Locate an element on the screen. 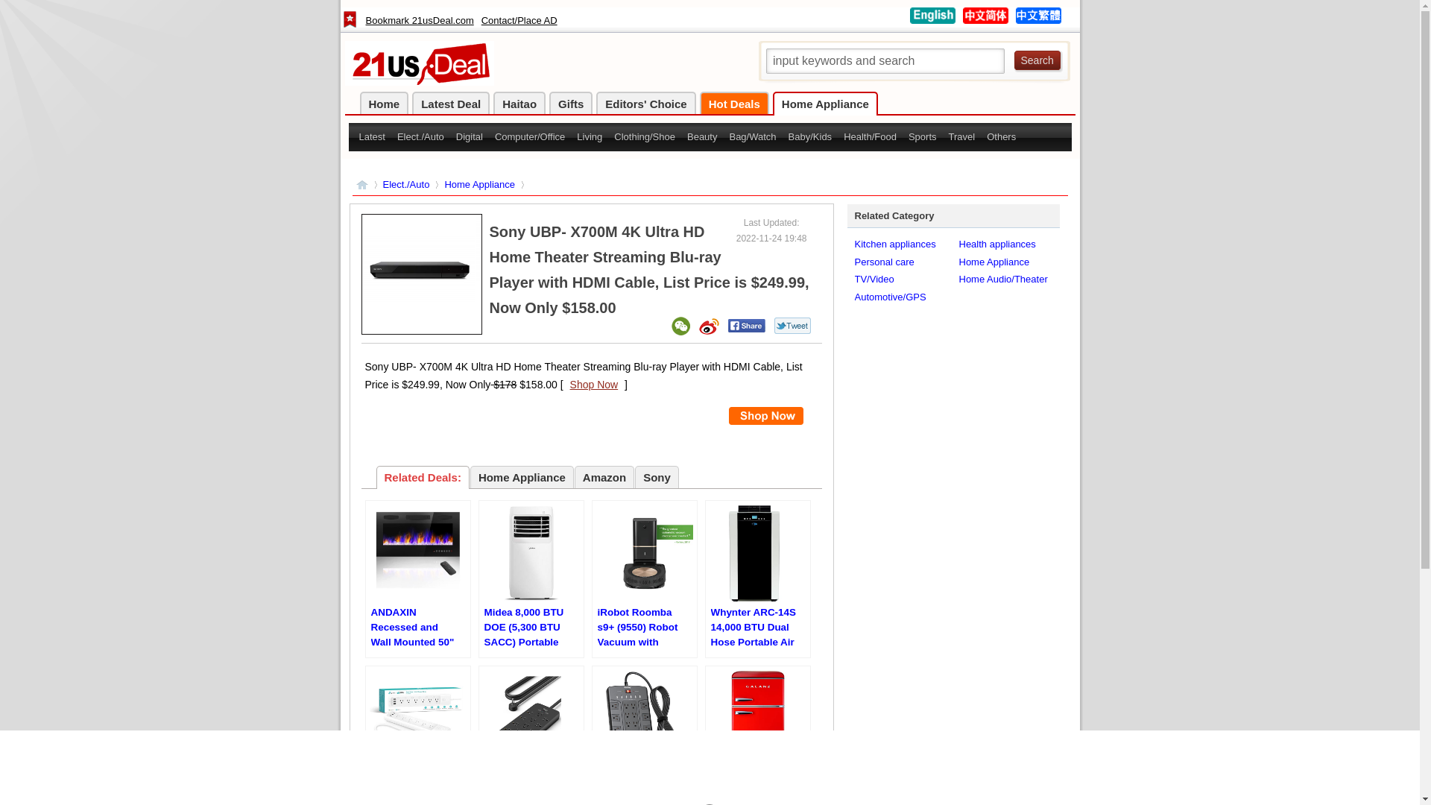 The height and width of the screenshot is (805, 1431). Health appliances is located at coordinates (997, 244).